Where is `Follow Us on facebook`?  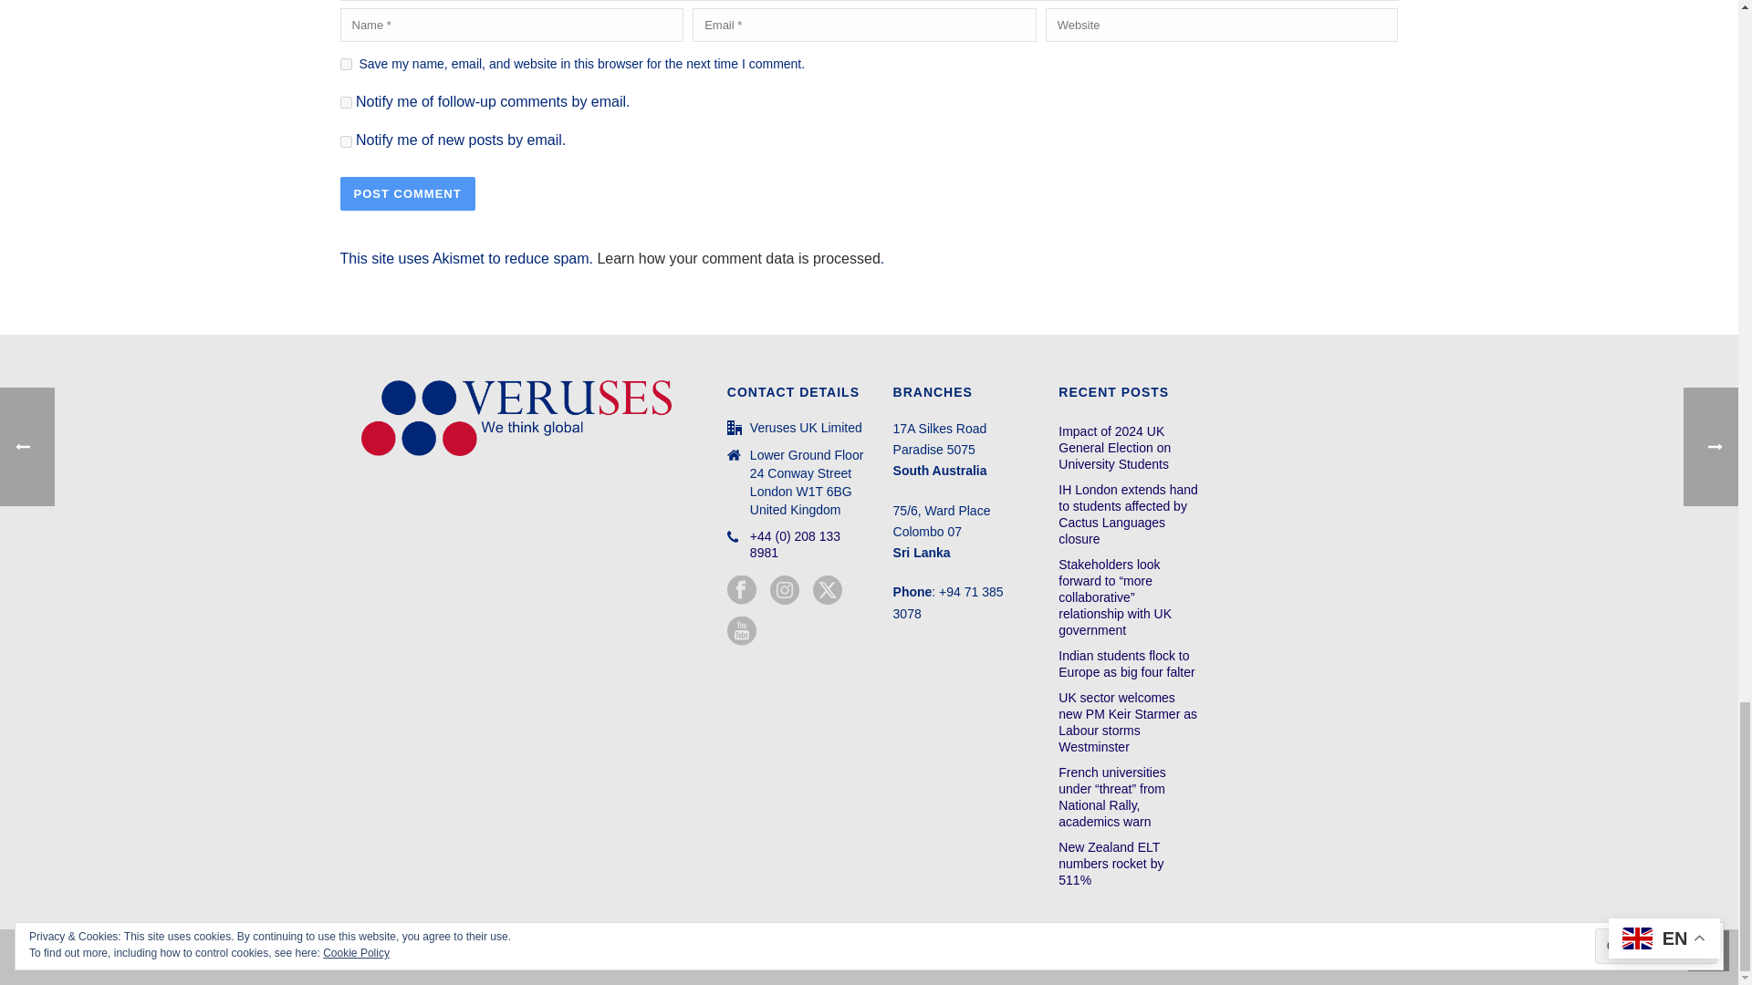
Follow Us on facebook is located at coordinates (741, 591).